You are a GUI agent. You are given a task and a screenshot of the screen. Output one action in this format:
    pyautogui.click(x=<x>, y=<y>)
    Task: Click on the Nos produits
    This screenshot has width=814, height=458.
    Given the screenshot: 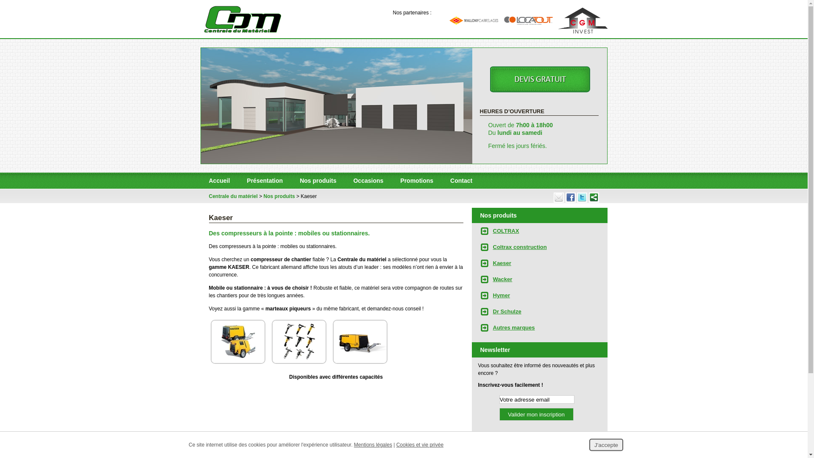 What is the action you would take?
    pyautogui.click(x=279, y=196)
    